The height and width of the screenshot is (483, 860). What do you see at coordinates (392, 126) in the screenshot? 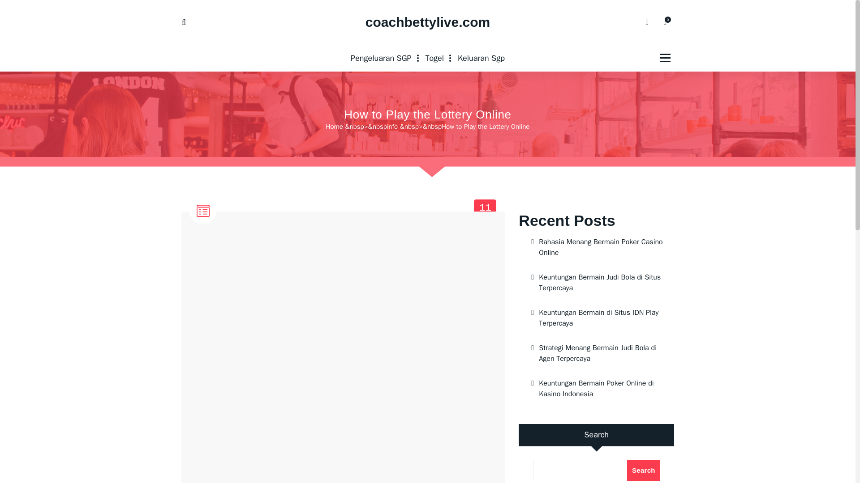
I see `info` at bounding box center [392, 126].